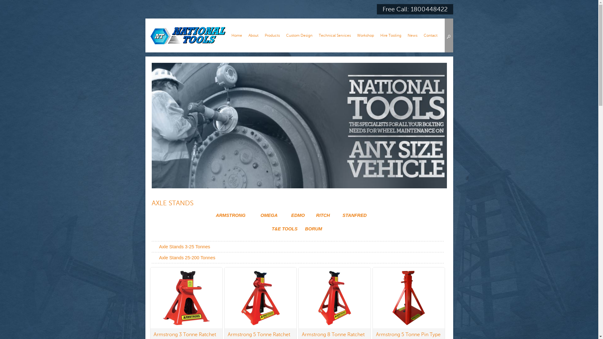 The width and height of the screenshot is (603, 339). Describe the element at coordinates (299, 35) in the screenshot. I see `Custom Design` at that location.